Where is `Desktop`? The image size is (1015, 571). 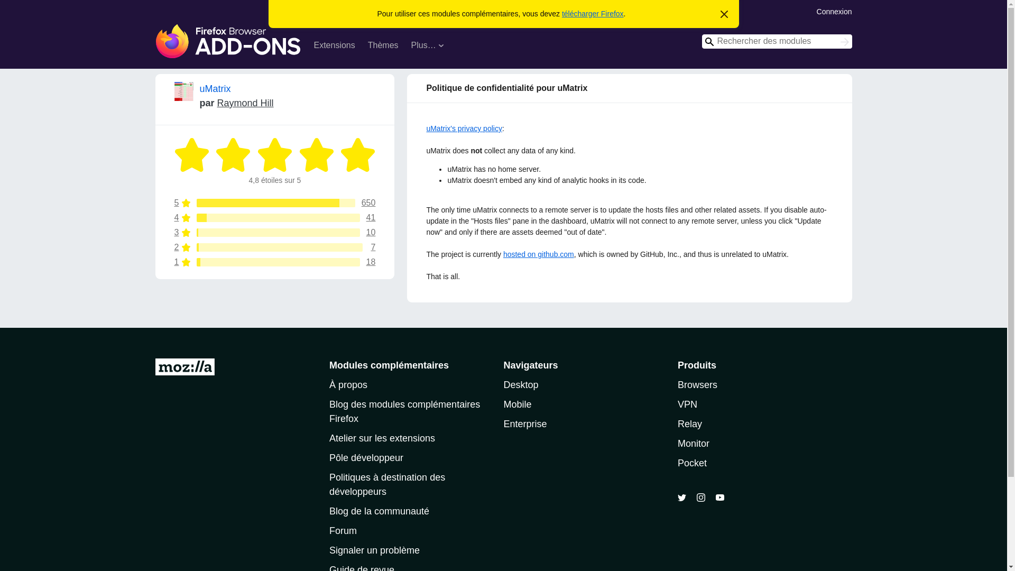
Desktop is located at coordinates (845, 42).